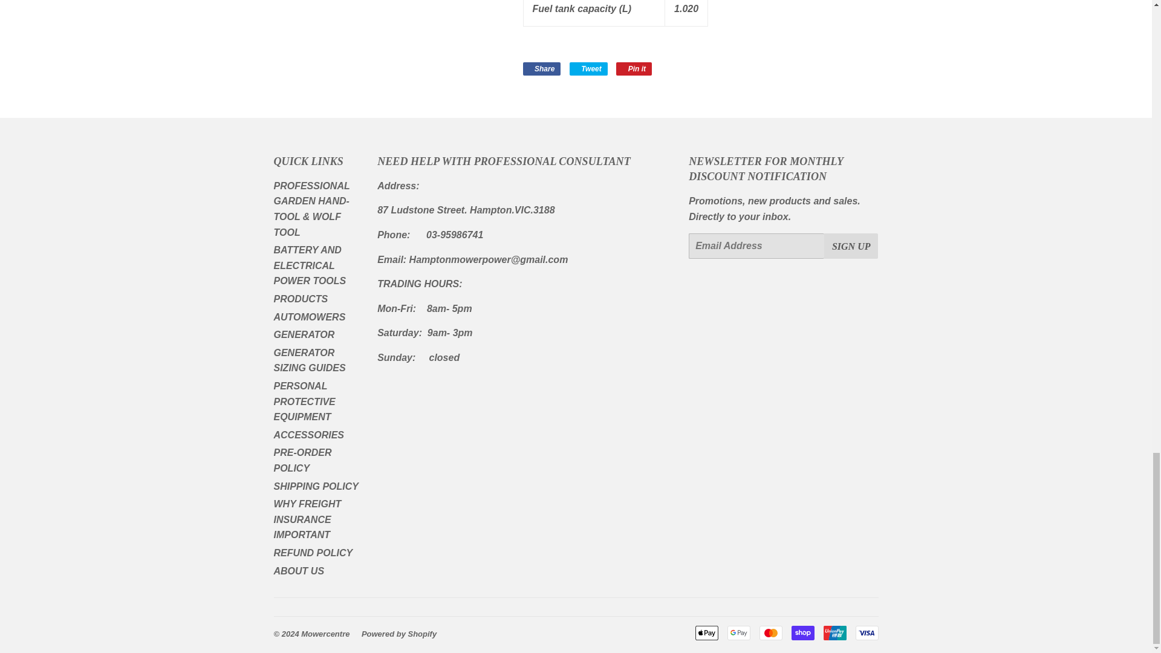 The image size is (1161, 653). What do you see at coordinates (588, 69) in the screenshot?
I see `Tweet on Twitter` at bounding box center [588, 69].